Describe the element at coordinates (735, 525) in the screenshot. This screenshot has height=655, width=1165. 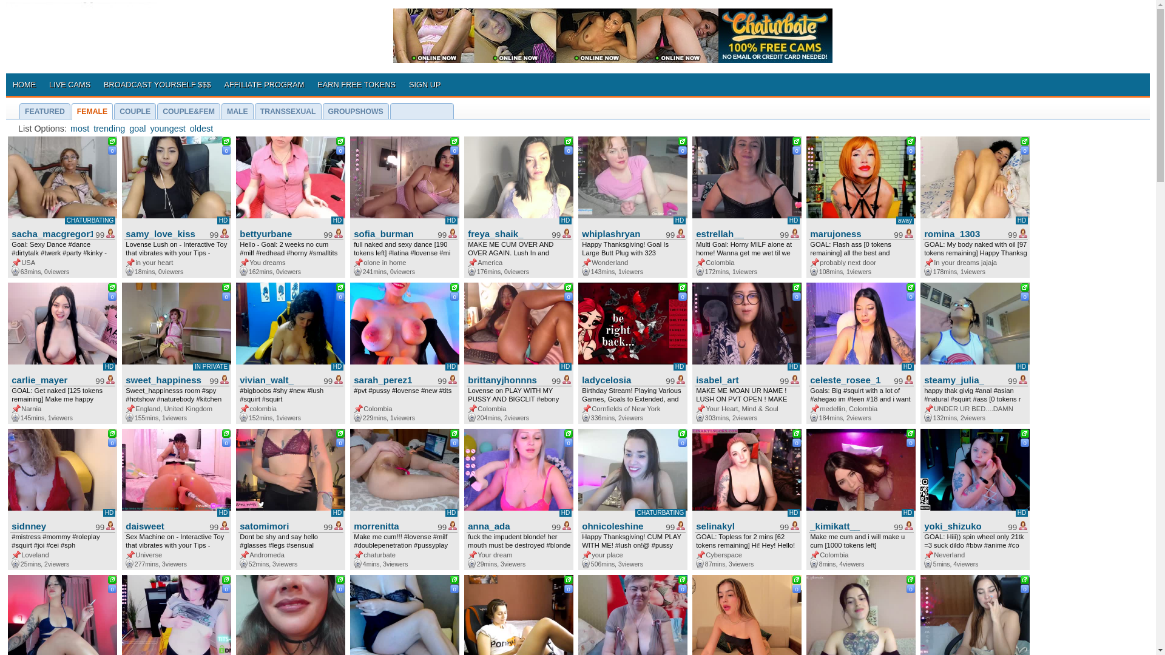
I see `selinakyl` at that location.